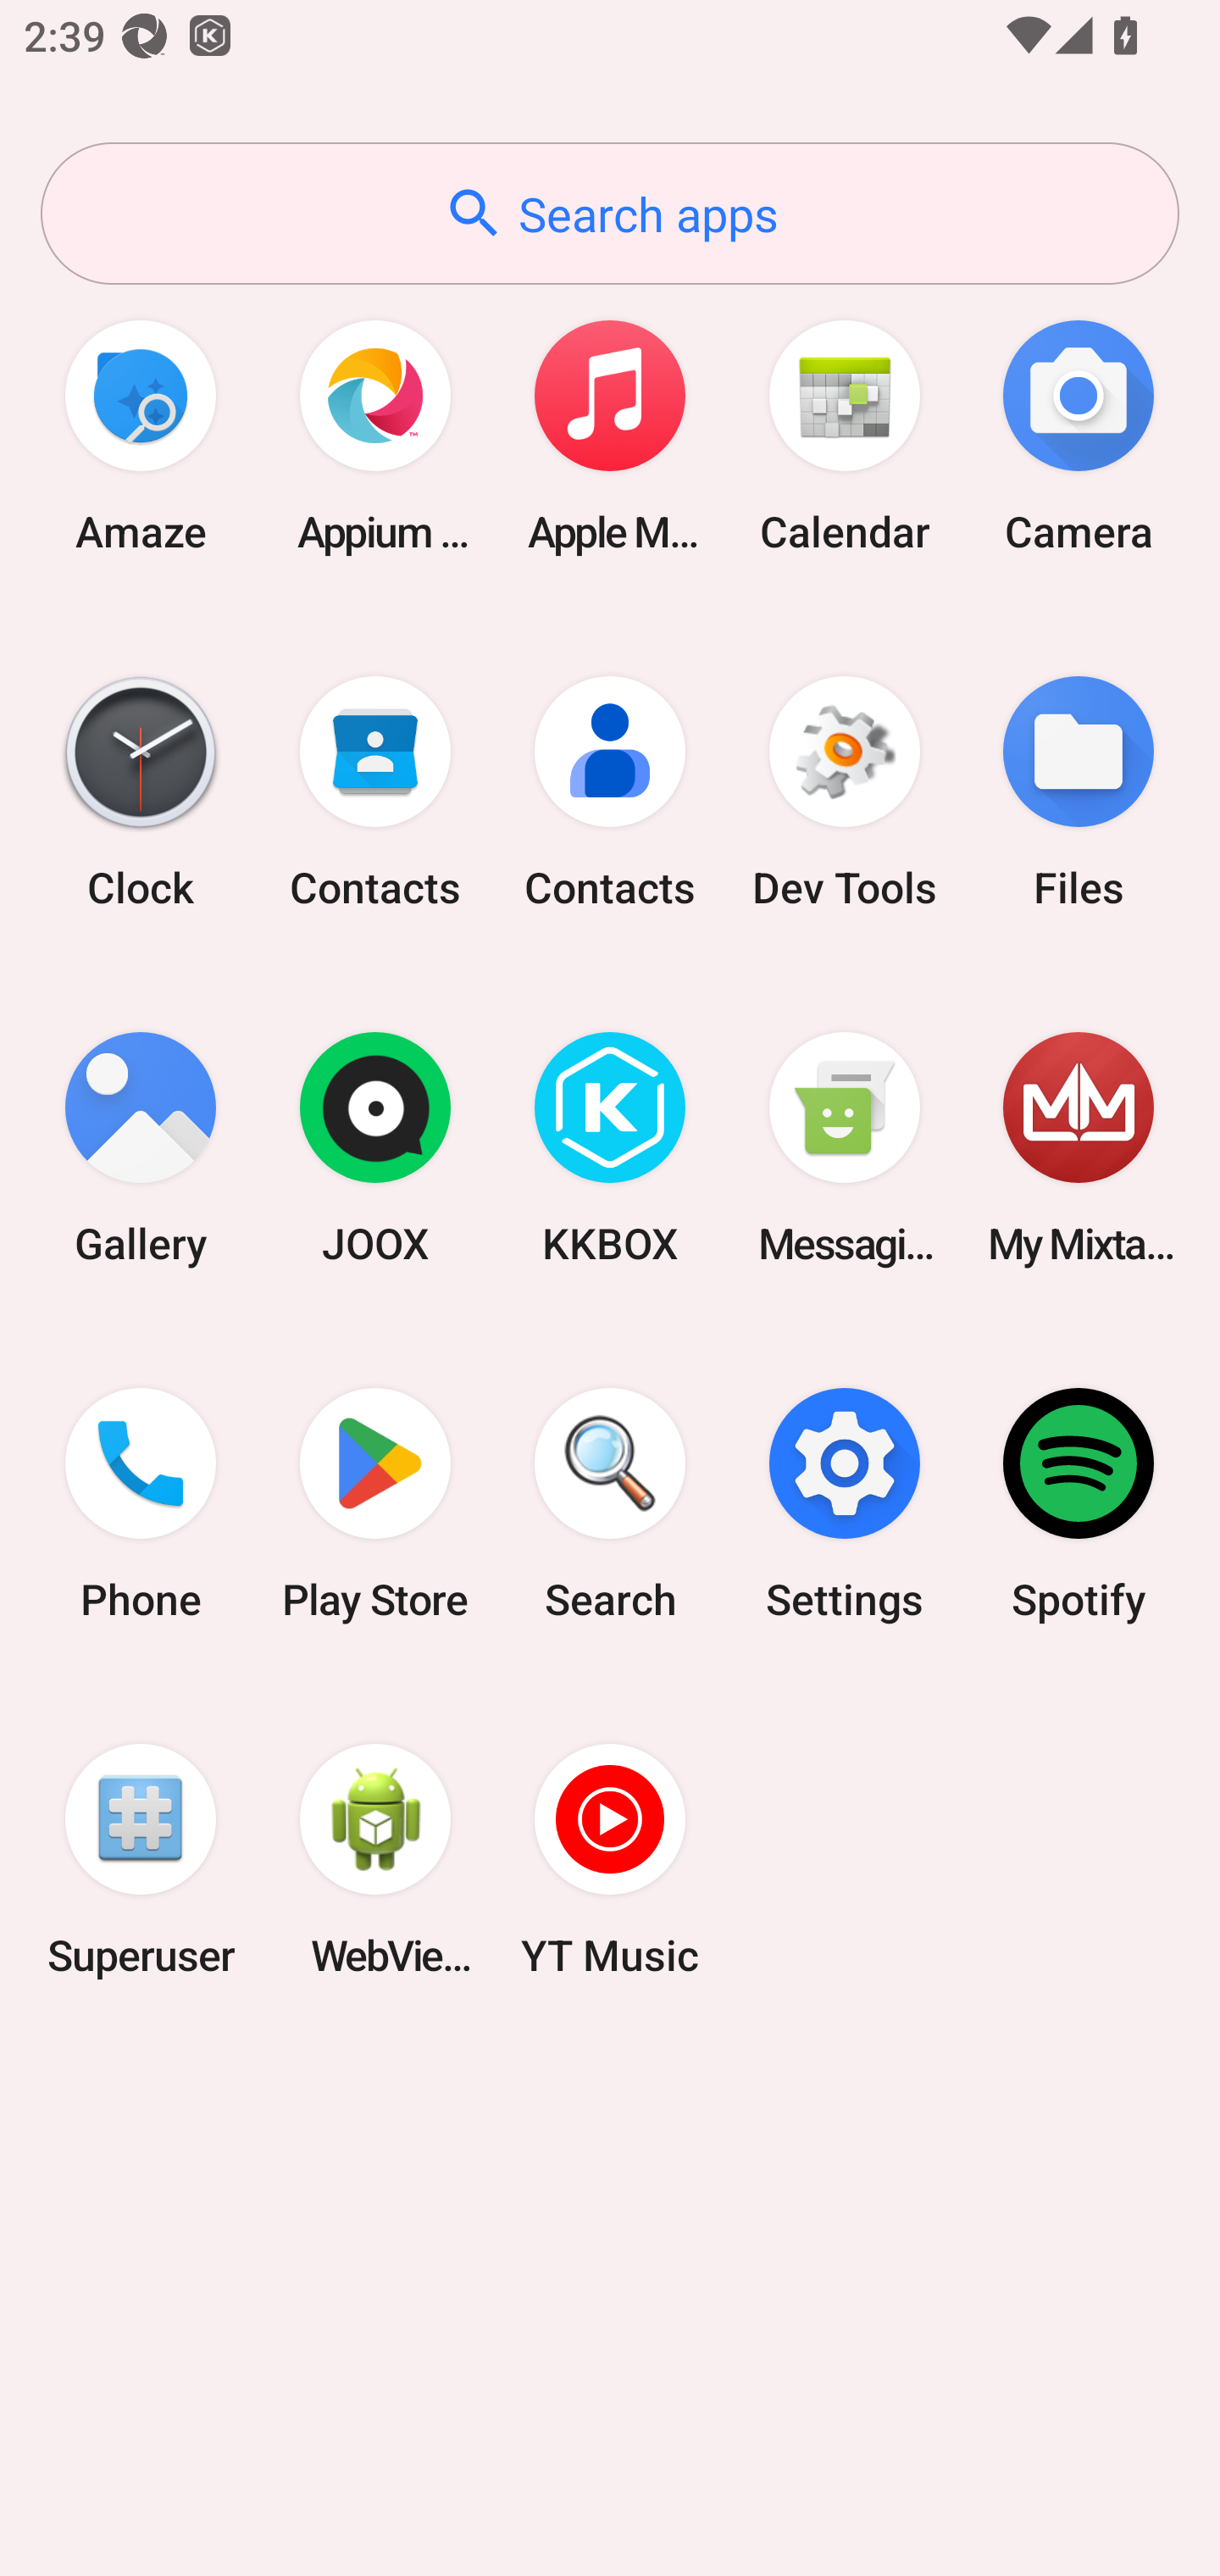  What do you see at coordinates (375, 1149) in the screenshot?
I see `JOOX` at bounding box center [375, 1149].